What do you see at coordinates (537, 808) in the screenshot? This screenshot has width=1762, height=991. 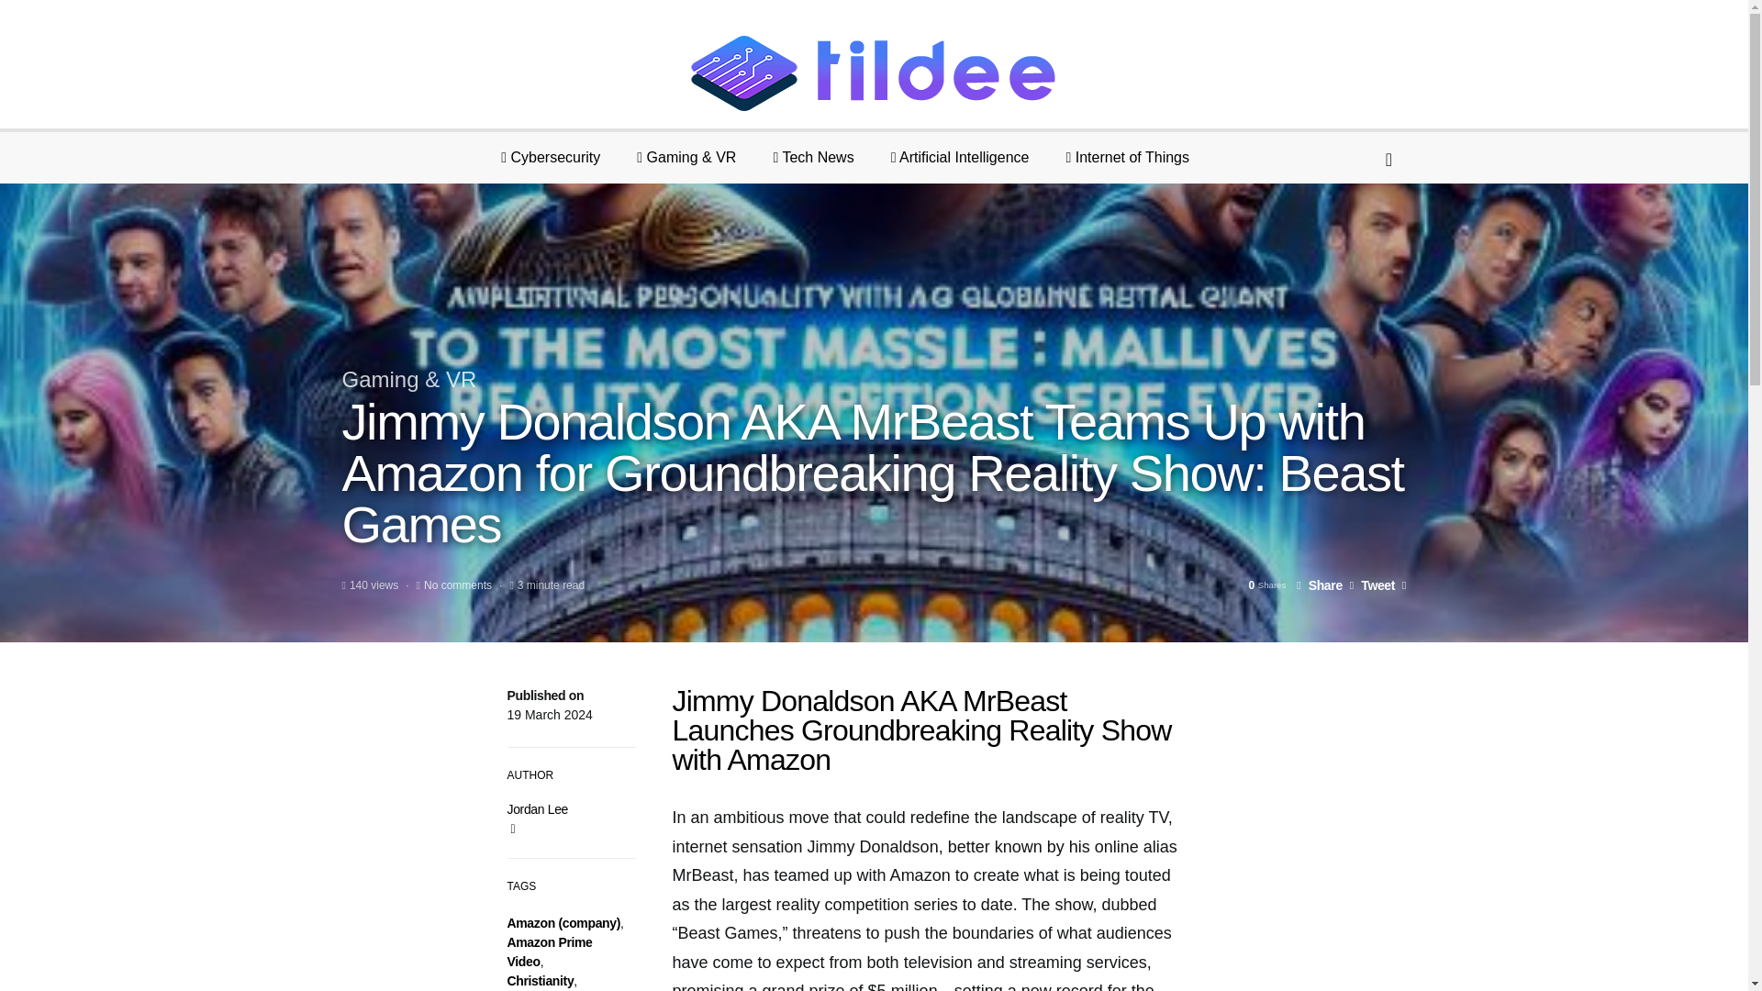 I see `Jordan Lee` at bounding box center [537, 808].